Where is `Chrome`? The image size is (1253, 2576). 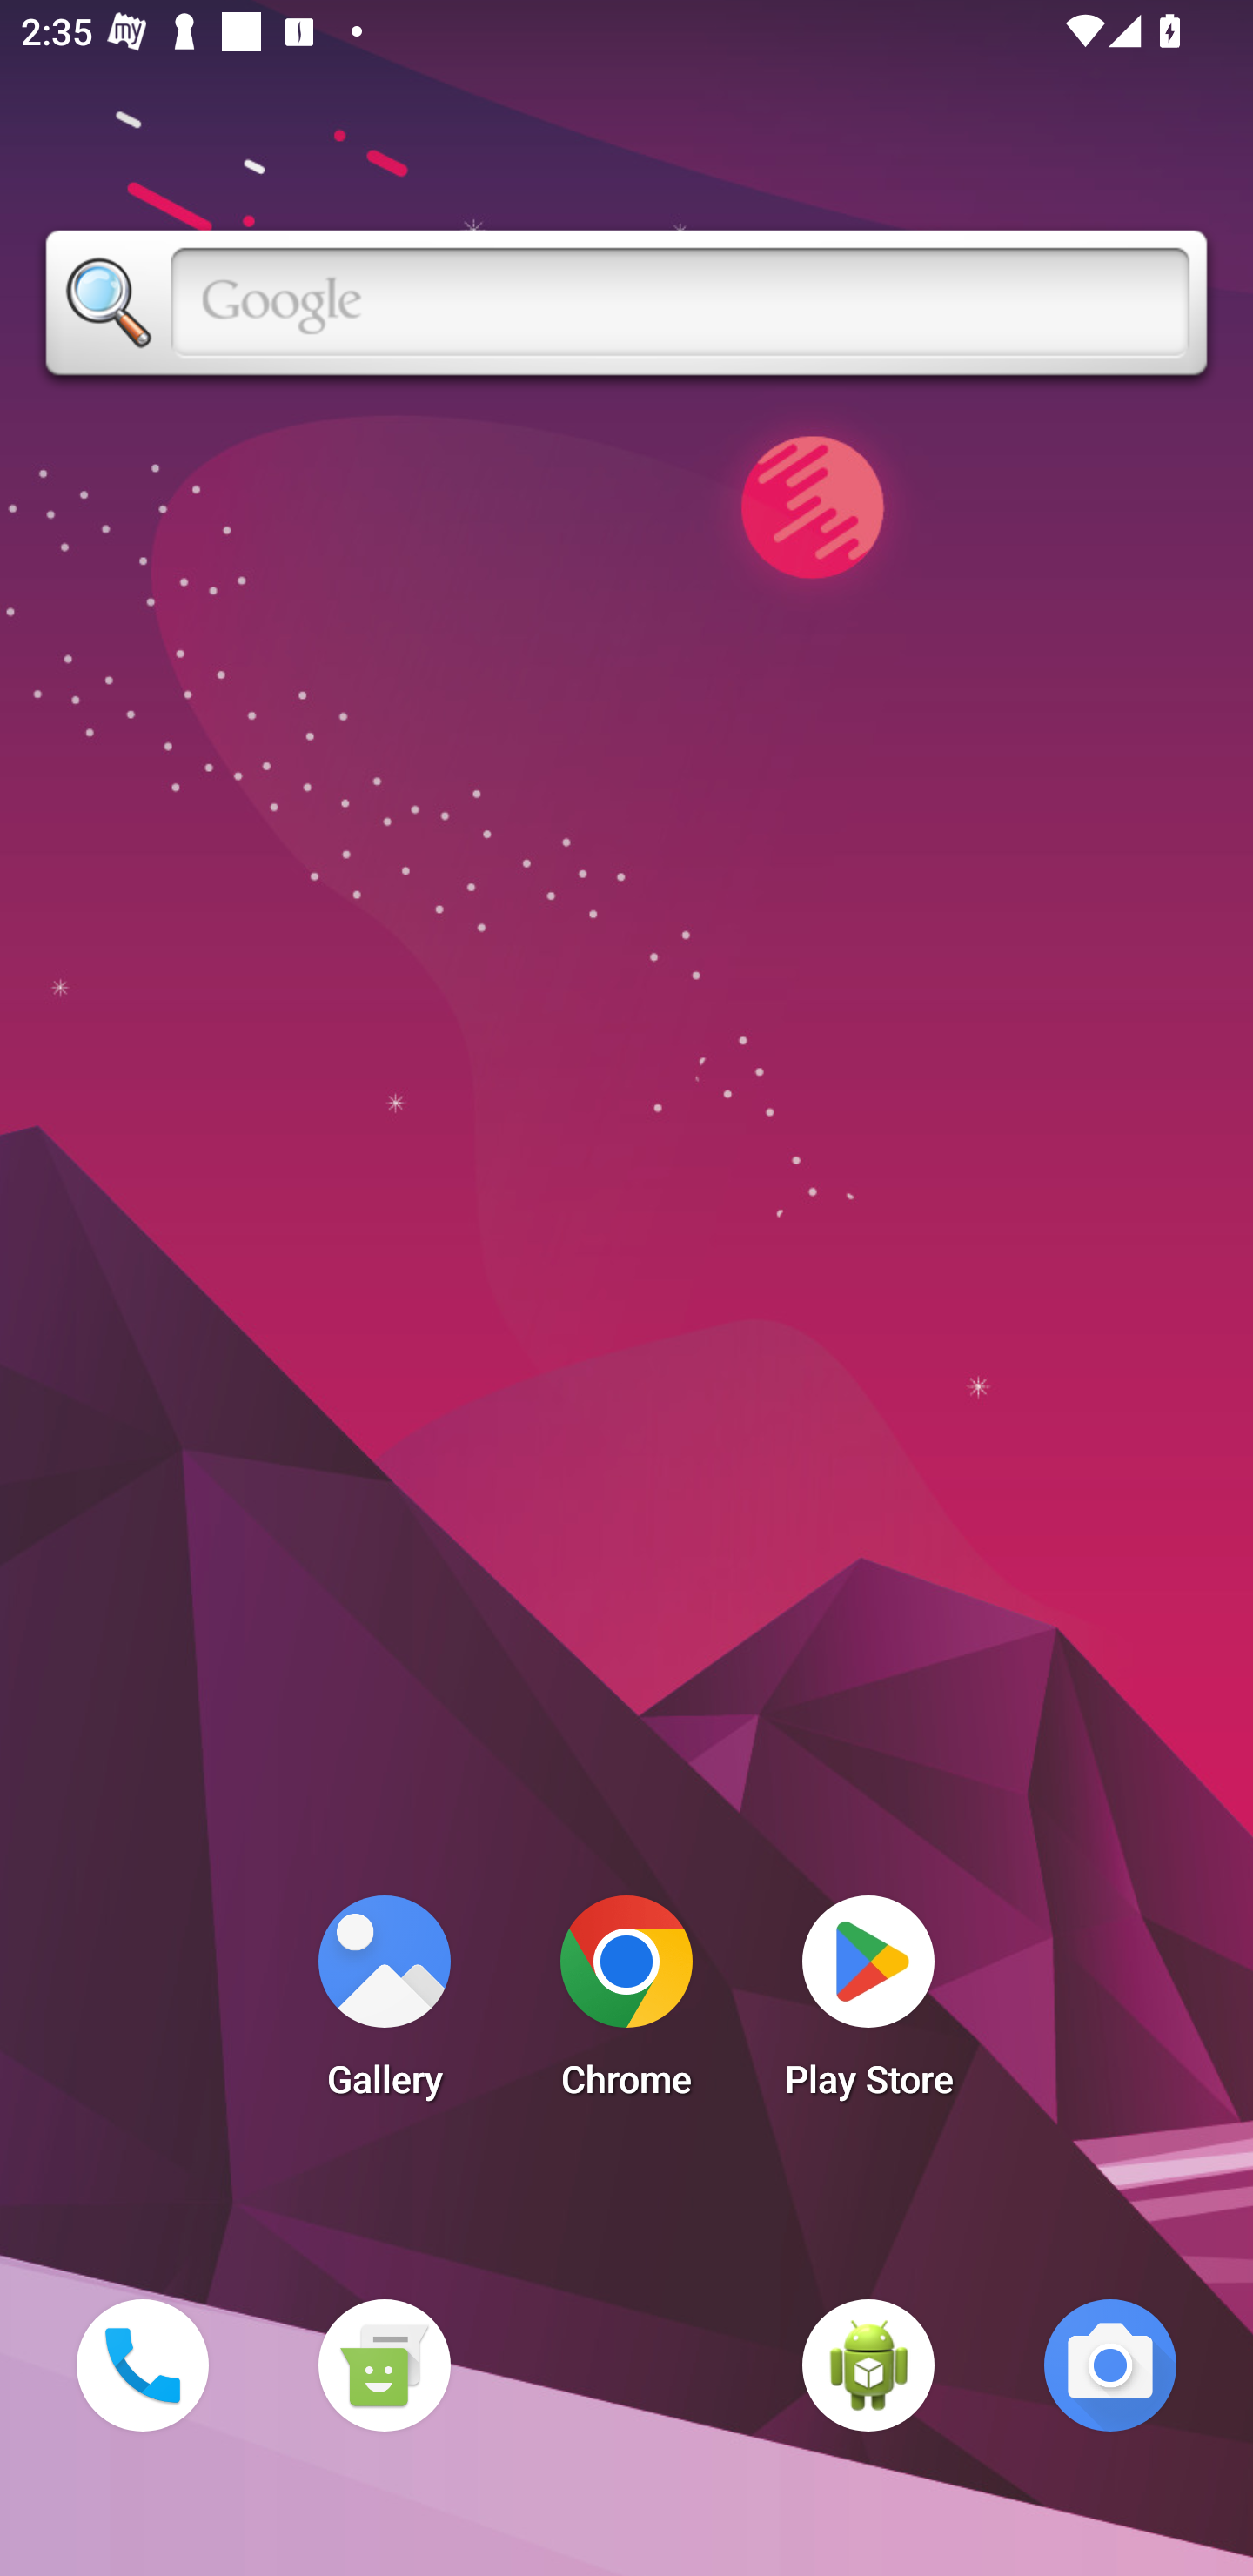 Chrome is located at coordinates (626, 2005).